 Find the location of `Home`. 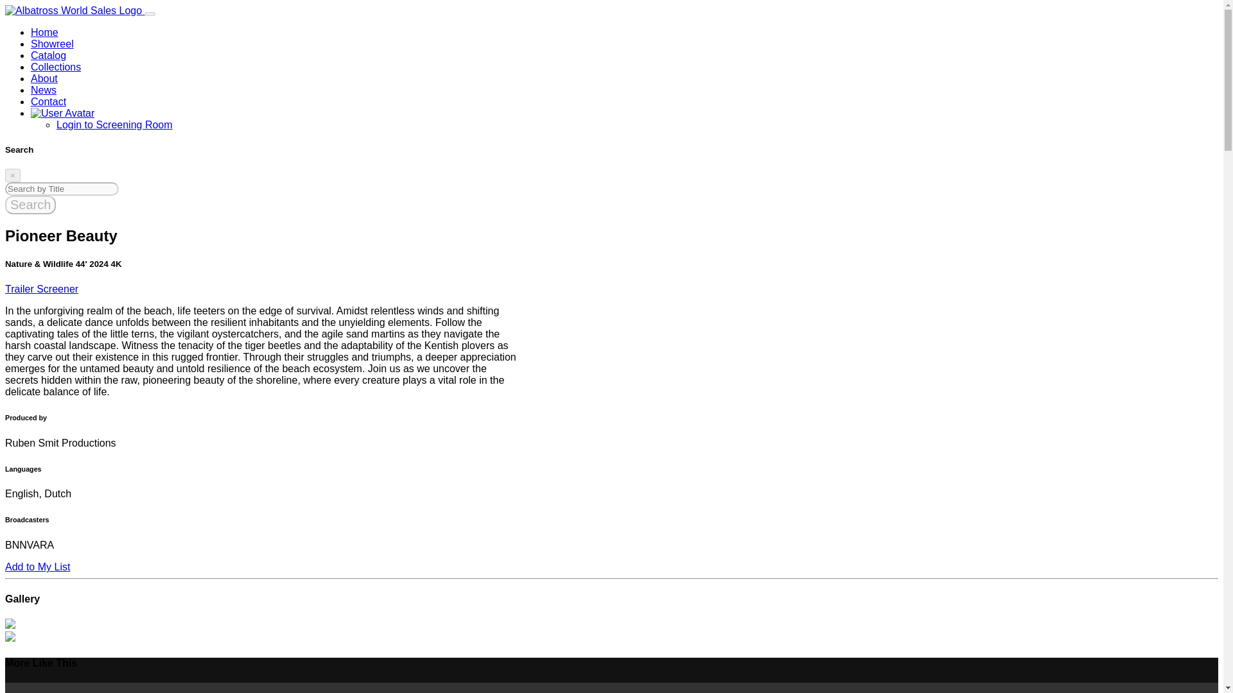

Home is located at coordinates (44, 32).